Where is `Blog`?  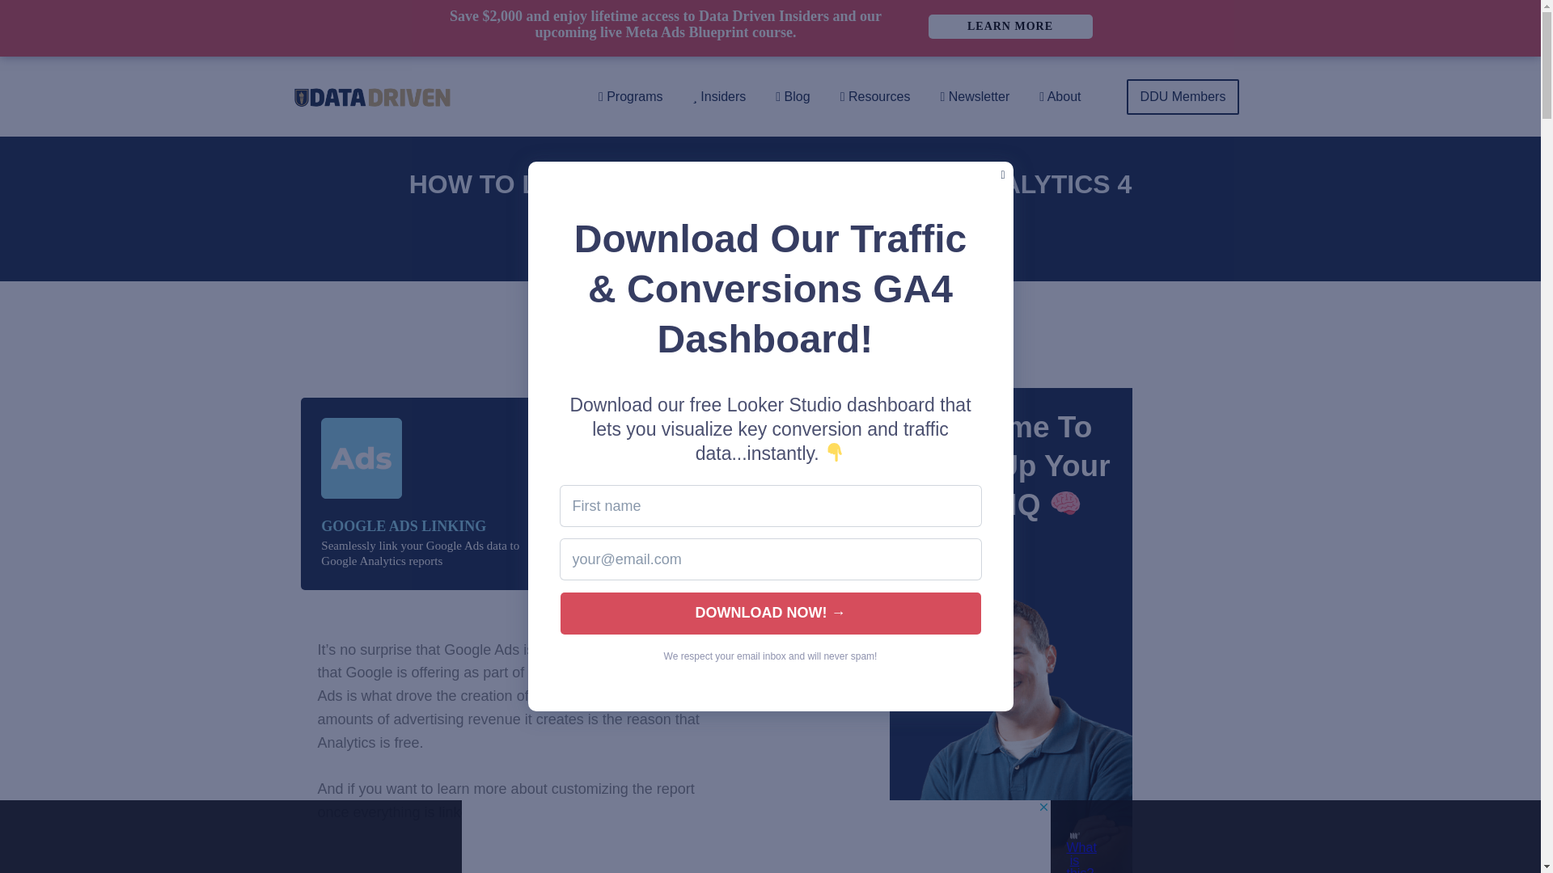 Blog is located at coordinates (793, 97).